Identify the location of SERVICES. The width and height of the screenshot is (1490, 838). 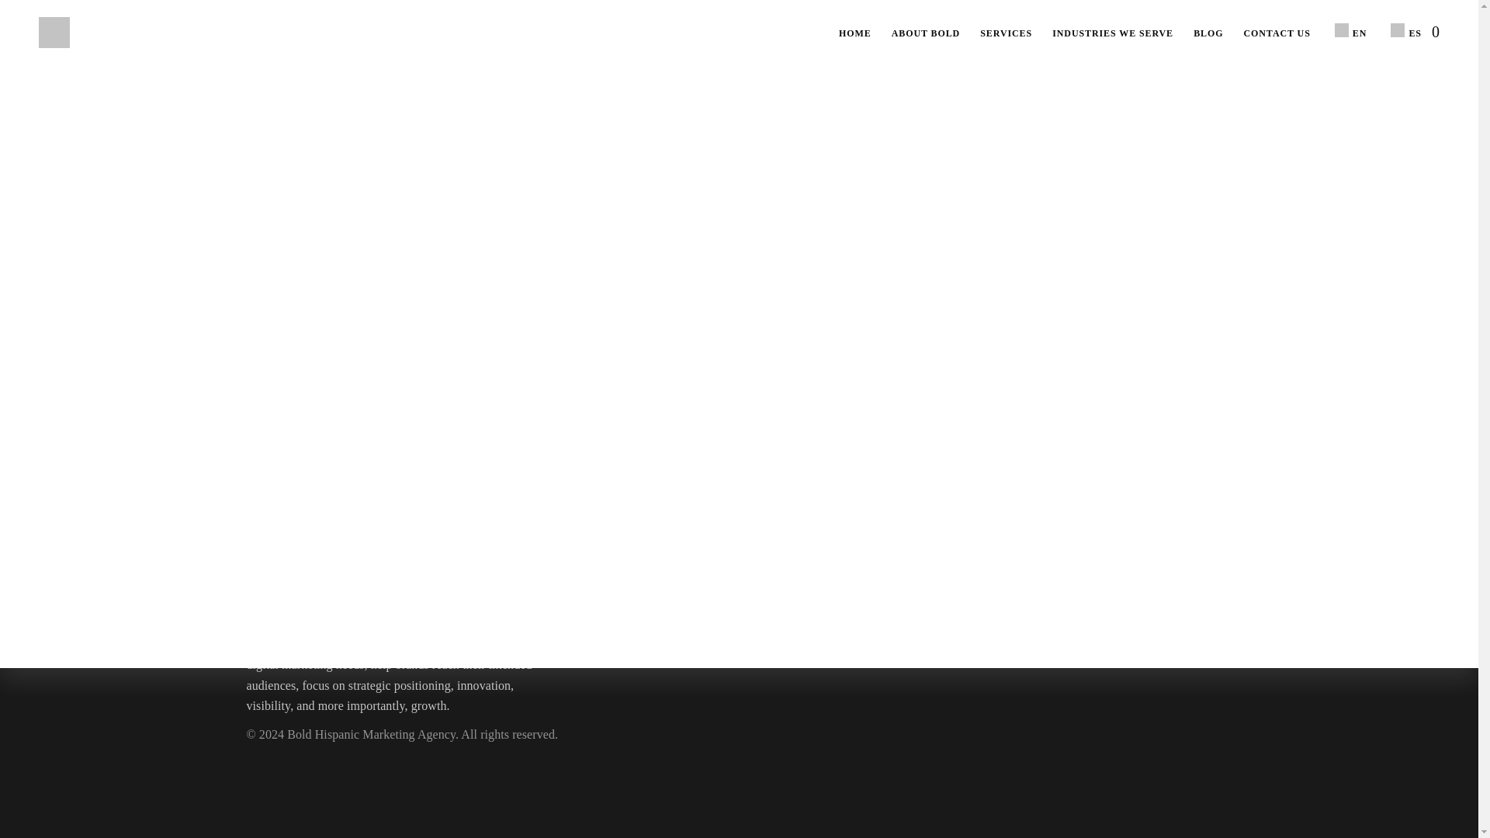
(1006, 33).